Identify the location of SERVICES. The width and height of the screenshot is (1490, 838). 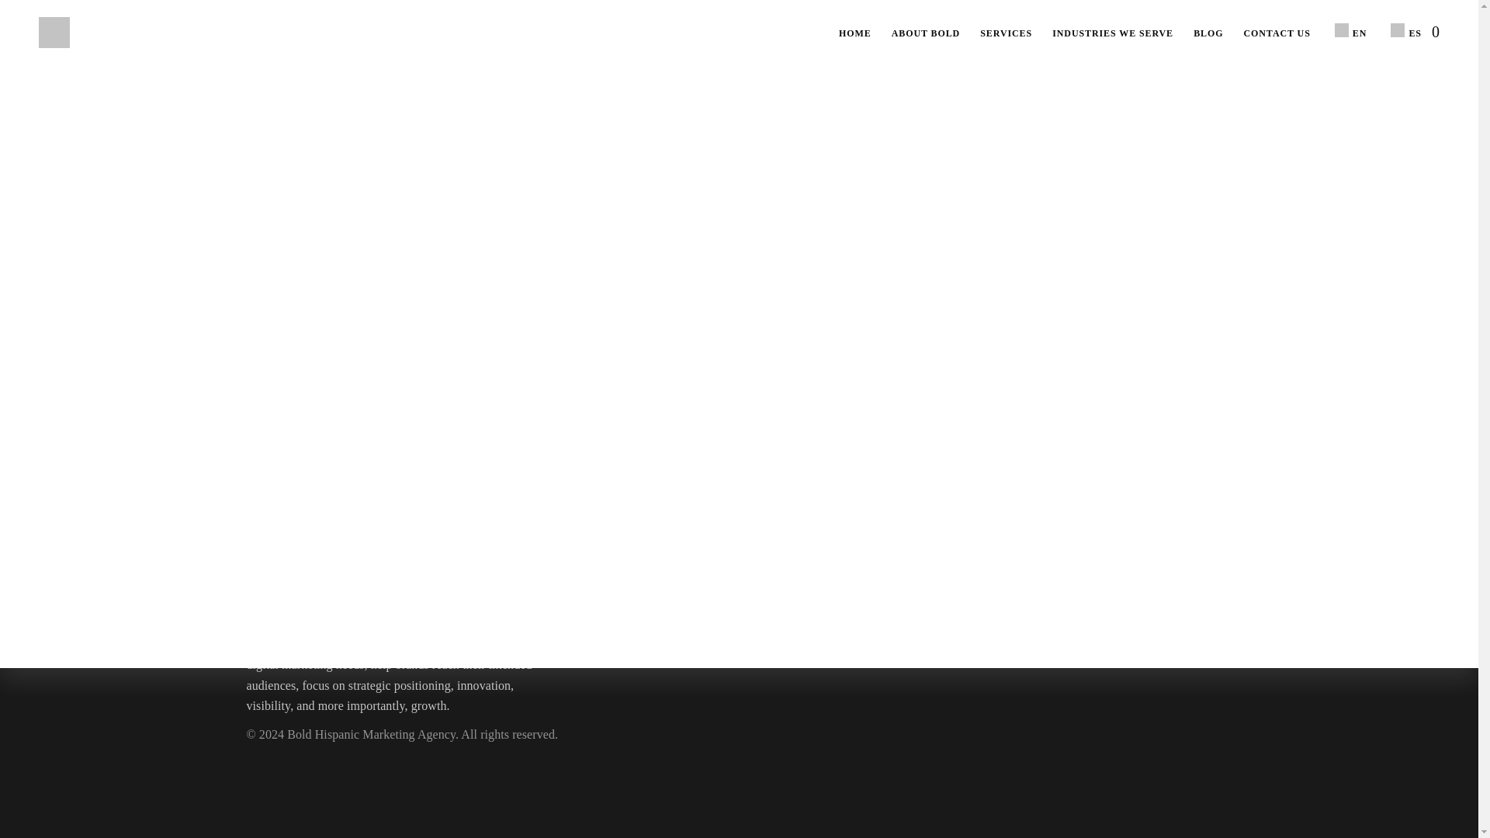
(1006, 33).